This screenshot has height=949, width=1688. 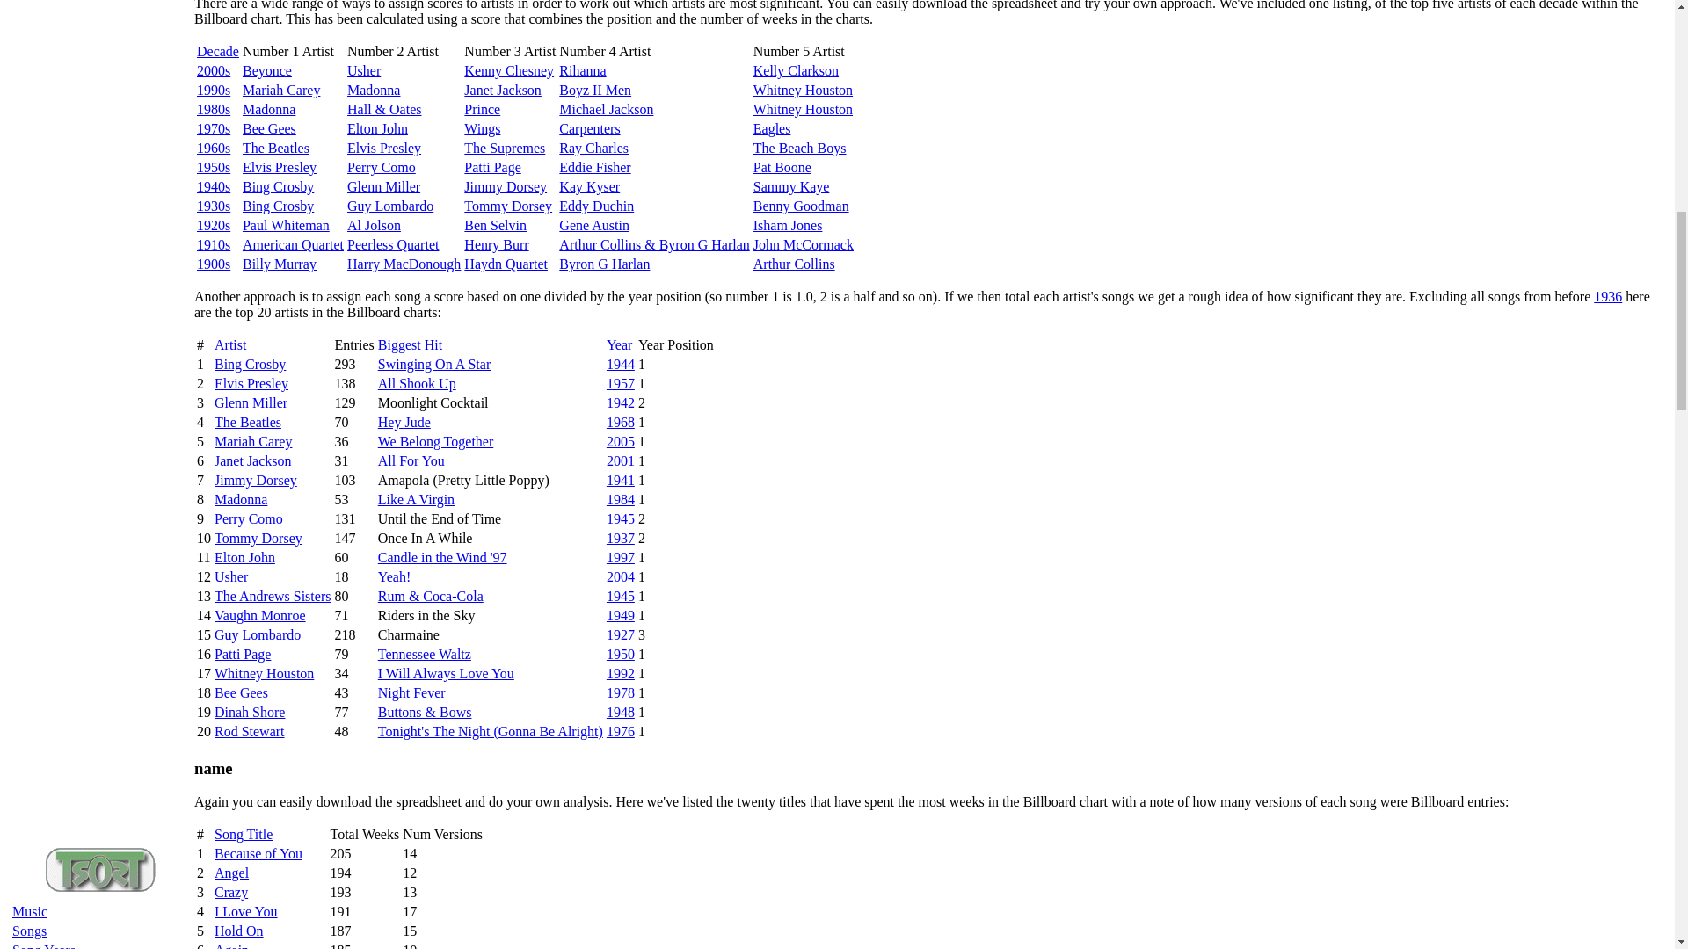 What do you see at coordinates (364, 70) in the screenshot?
I see `Usher` at bounding box center [364, 70].